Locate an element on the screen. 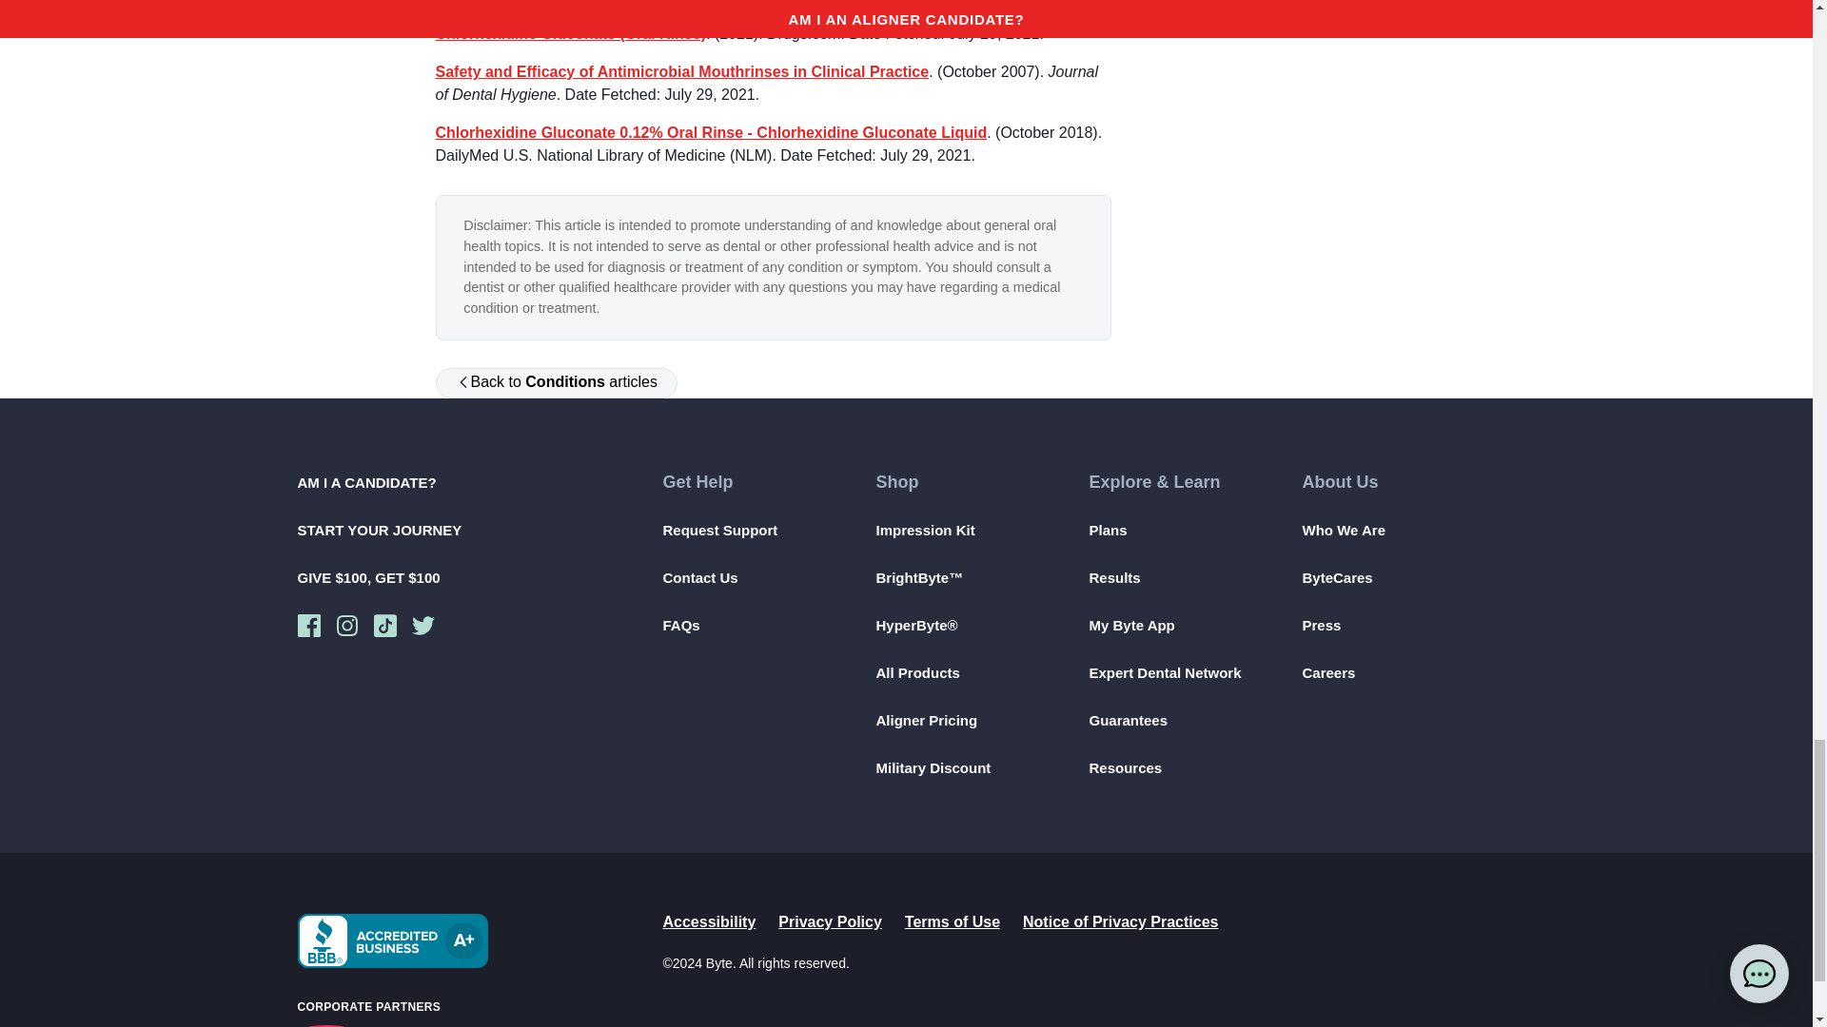 The height and width of the screenshot is (1027, 1827). navigation-footer-copyright-area is located at coordinates (1088, 934).